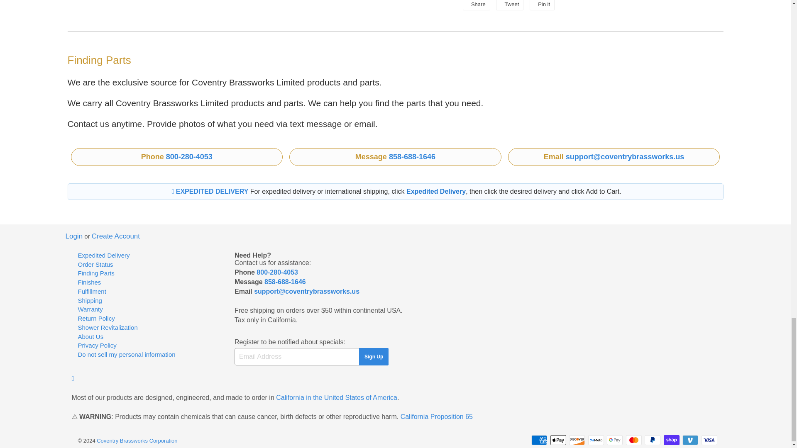  What do you see at coordinates (277, 272) in the screenshot?
I see `Telephone: 800-280-4053` at bounding box center [277, 272].